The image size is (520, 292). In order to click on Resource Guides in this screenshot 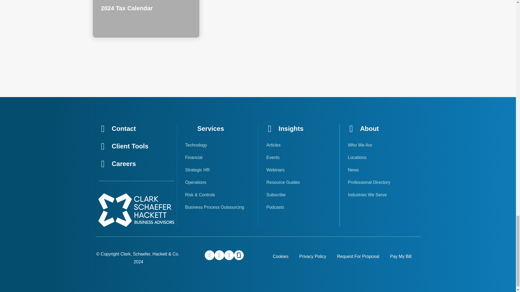, I will do `click(298, 182)`.